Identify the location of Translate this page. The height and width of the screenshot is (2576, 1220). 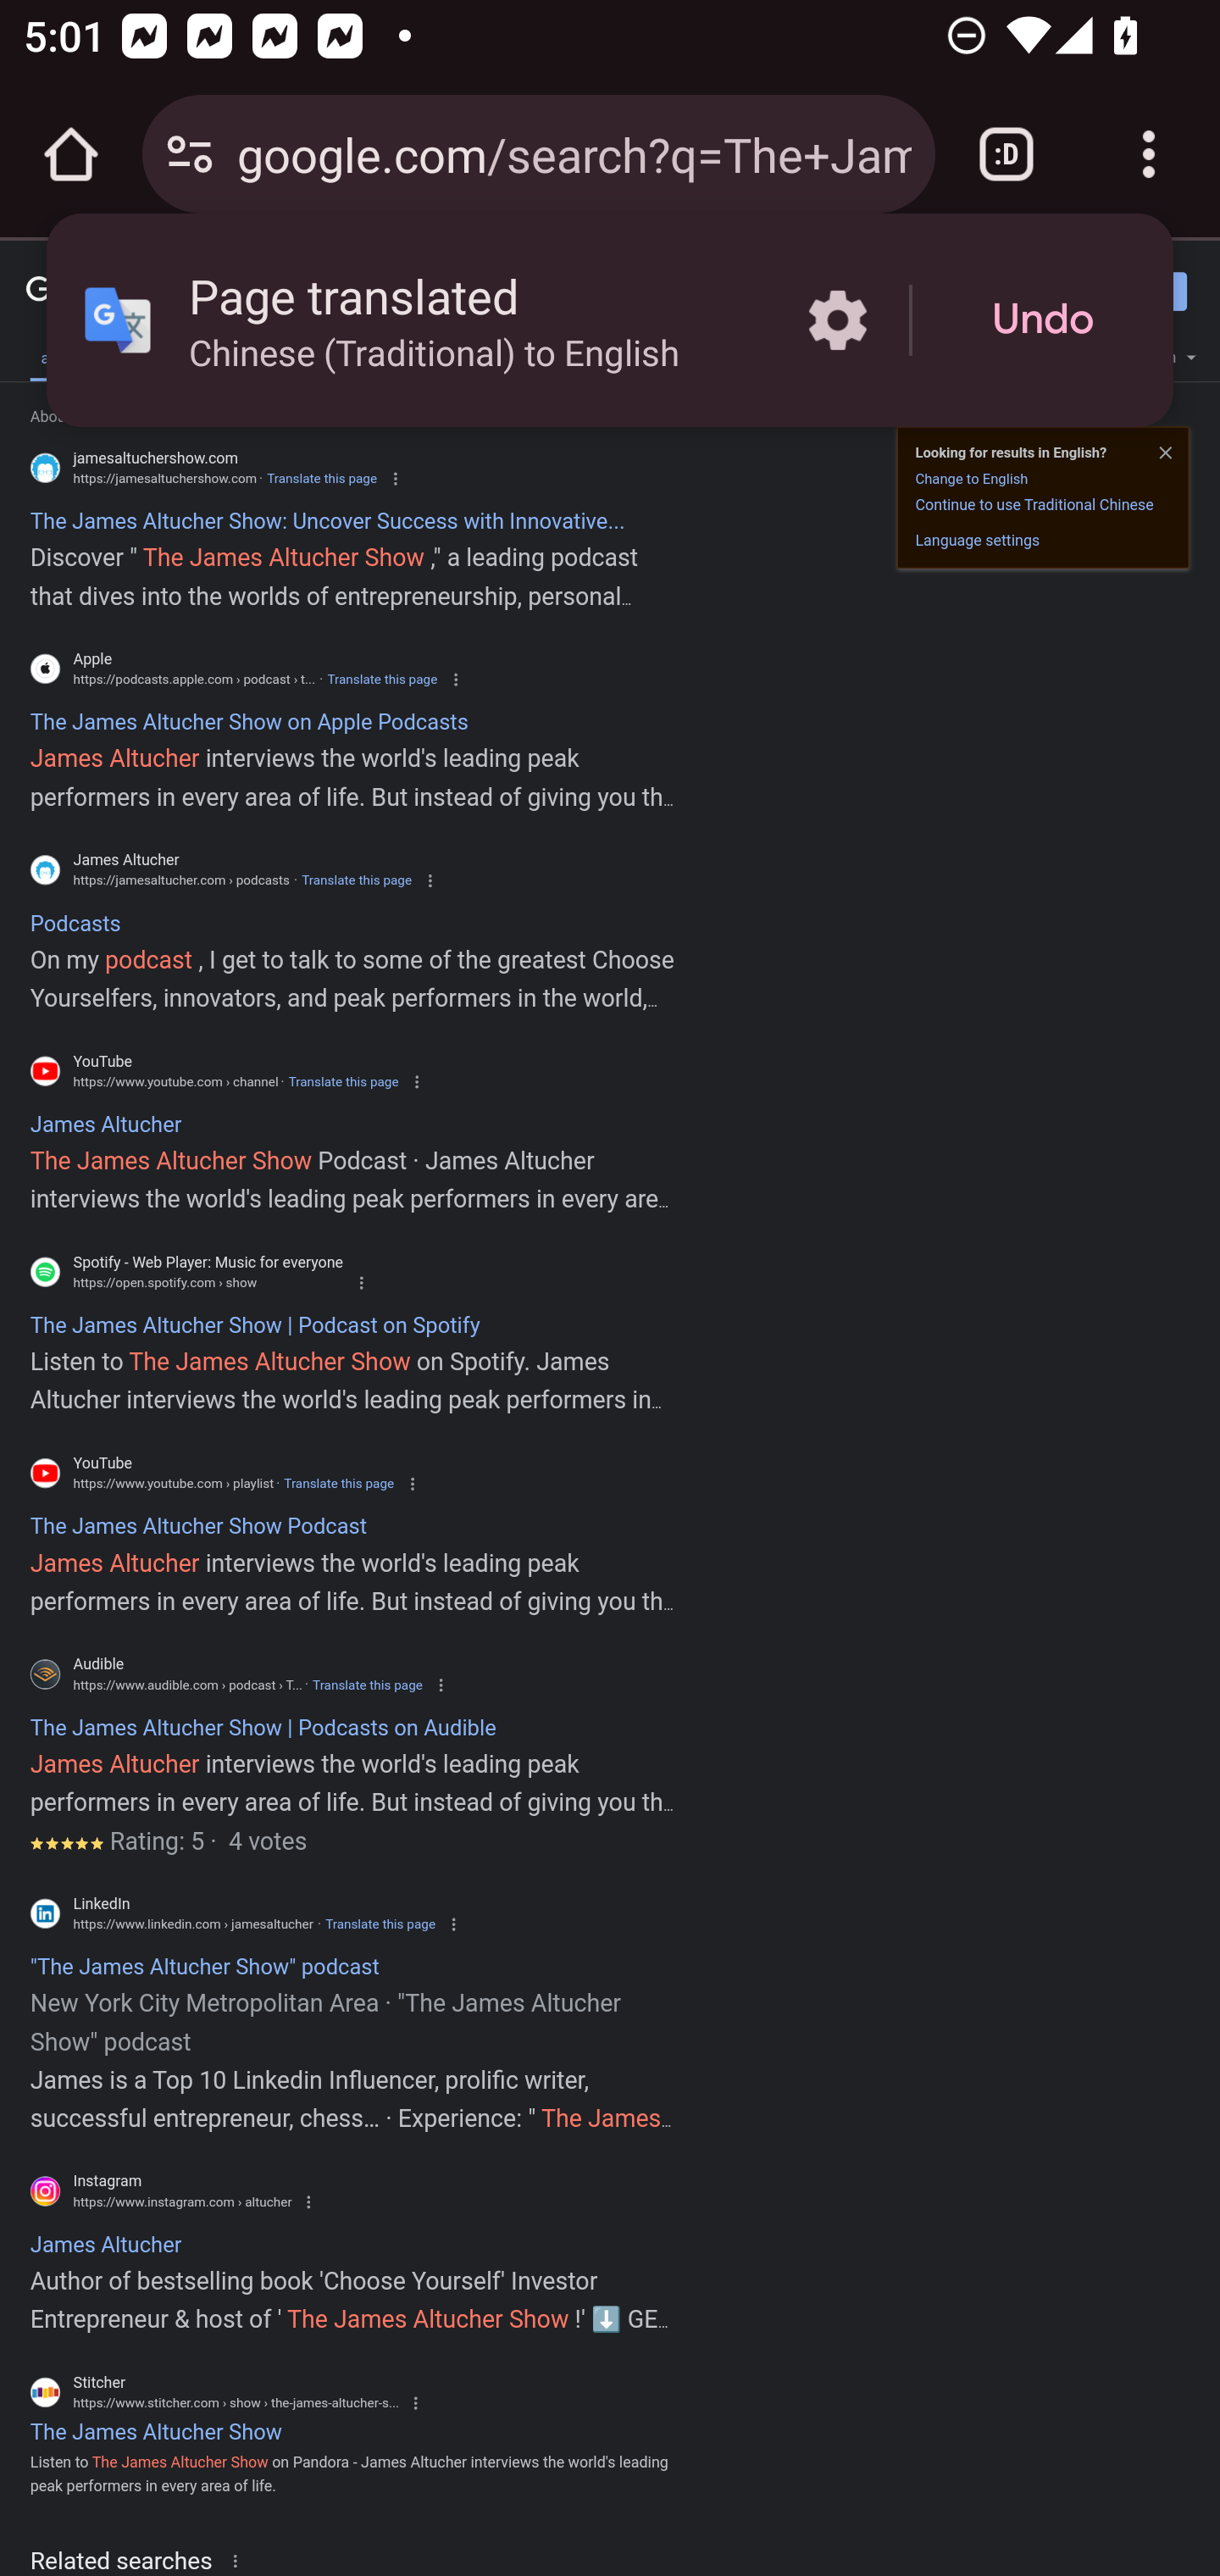
(380, 1924).